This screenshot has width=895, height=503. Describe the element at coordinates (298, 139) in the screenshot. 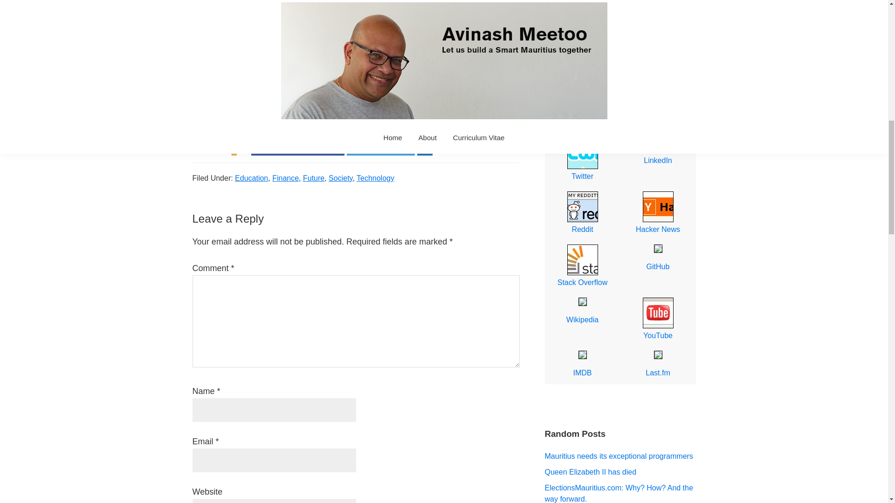

I see `Share this on Facebook` at that location.